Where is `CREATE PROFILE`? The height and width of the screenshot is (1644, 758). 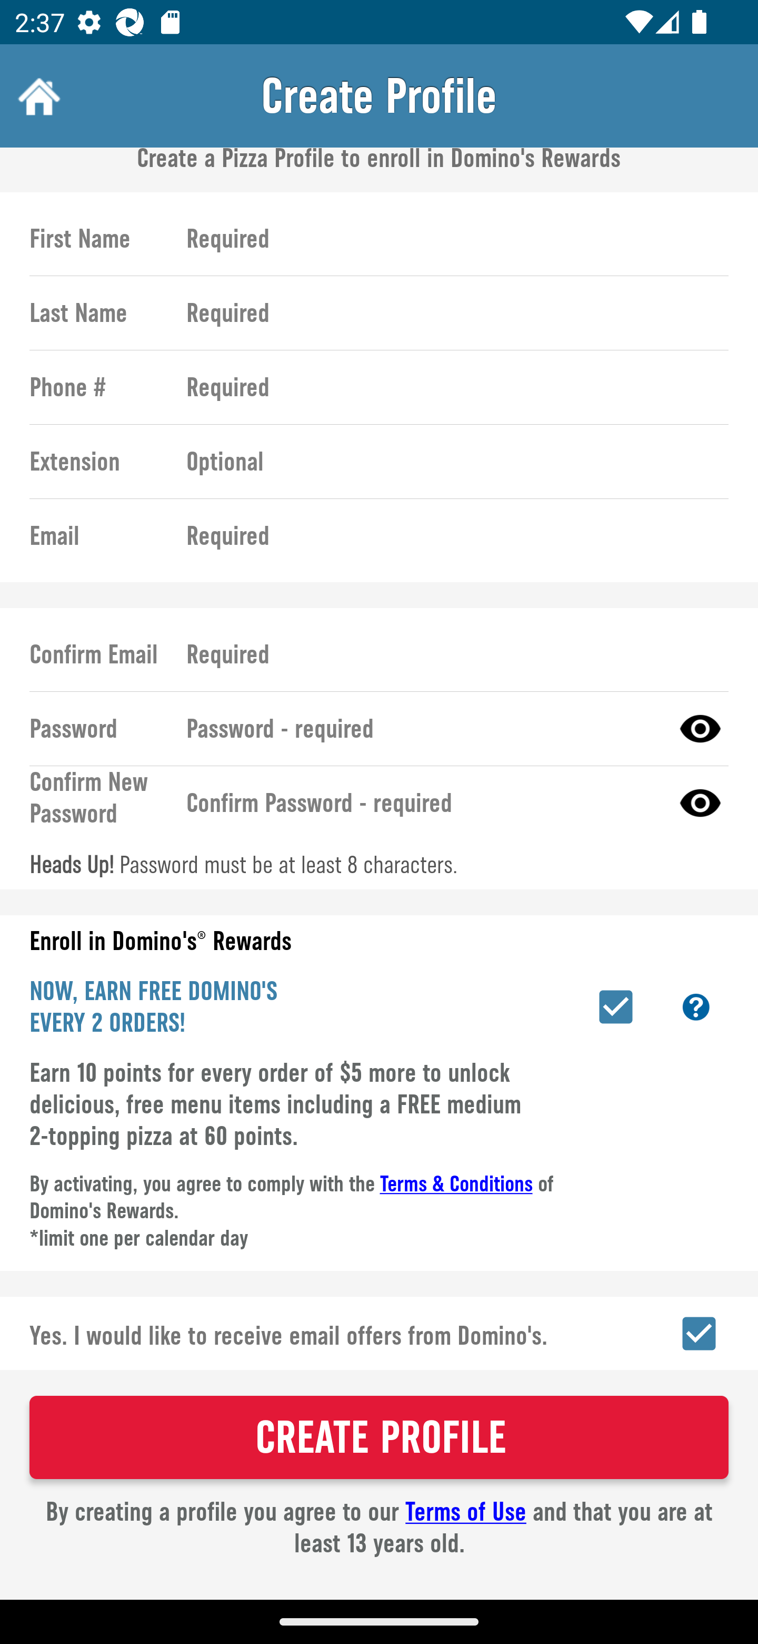
CREATE PROFILE is located at coordinates (379, 1437).